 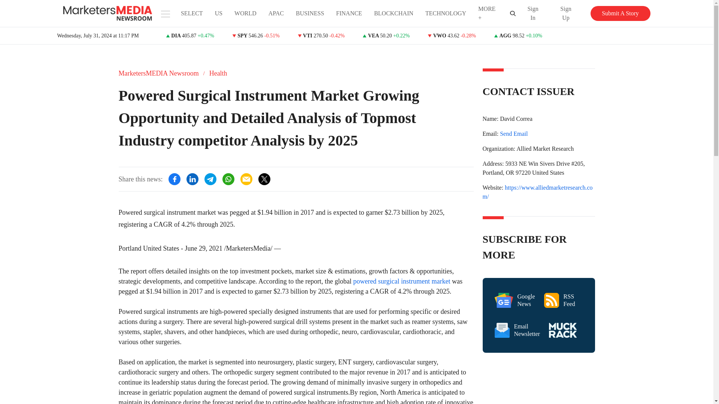 I want to click on BUSINESS, so click(x=310, y=13).